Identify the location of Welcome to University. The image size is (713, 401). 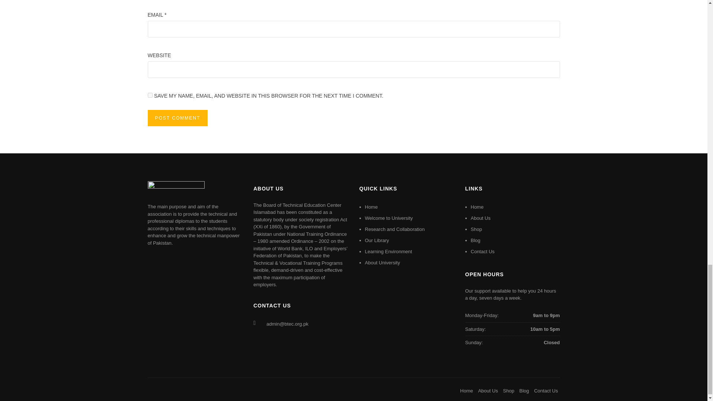
(388, 218).